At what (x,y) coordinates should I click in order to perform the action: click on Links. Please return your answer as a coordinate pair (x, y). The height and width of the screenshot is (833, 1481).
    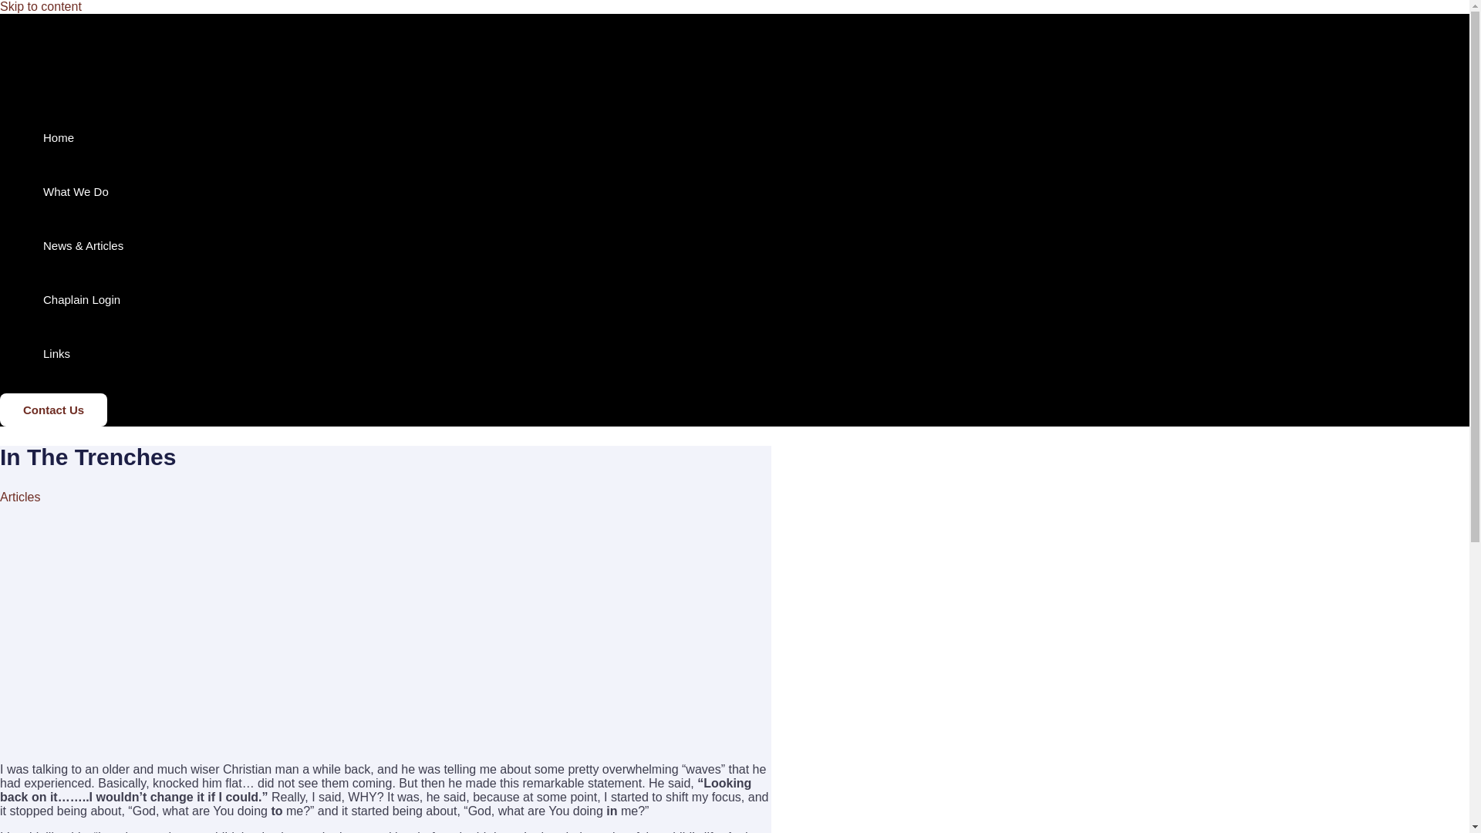
    Looking at the image, I should click on (83, 353).